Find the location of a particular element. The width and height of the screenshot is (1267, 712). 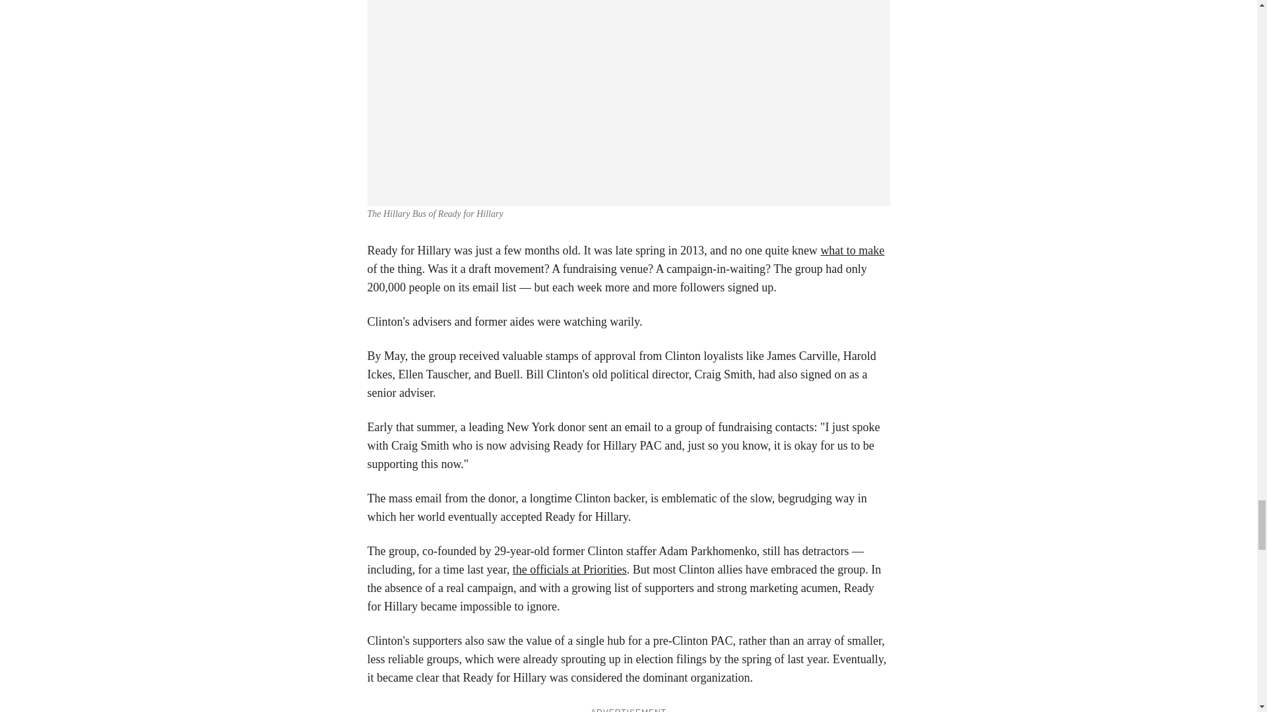

what to make is located at coordinates (852, 251).